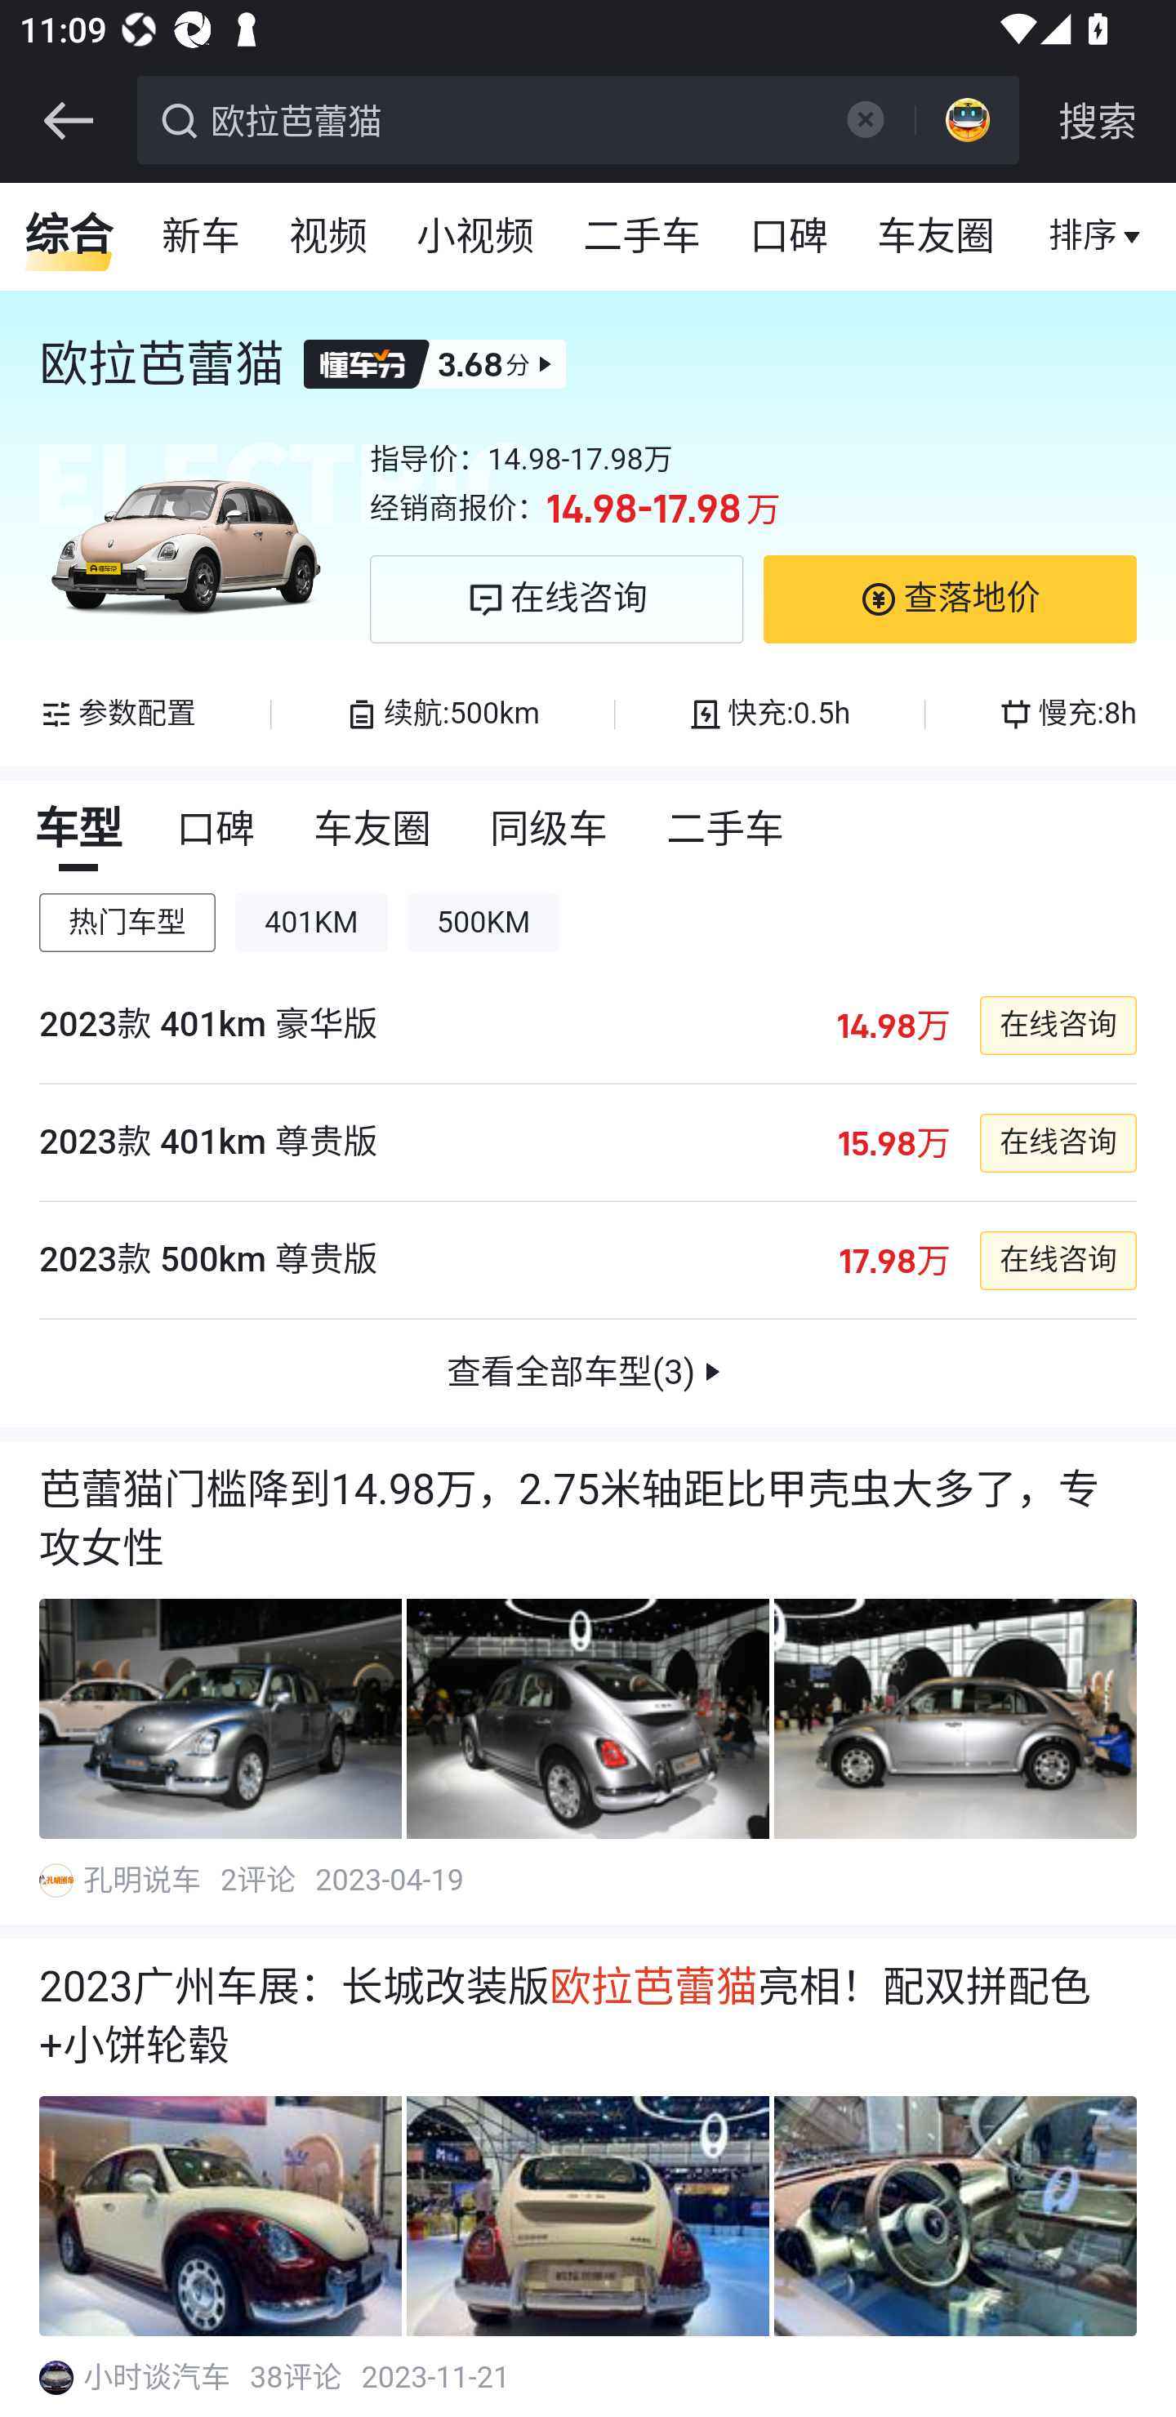  What do you see at coordinates (483, 923) in the screenshot?
I see `500KM` at bounding box center [483, 923].